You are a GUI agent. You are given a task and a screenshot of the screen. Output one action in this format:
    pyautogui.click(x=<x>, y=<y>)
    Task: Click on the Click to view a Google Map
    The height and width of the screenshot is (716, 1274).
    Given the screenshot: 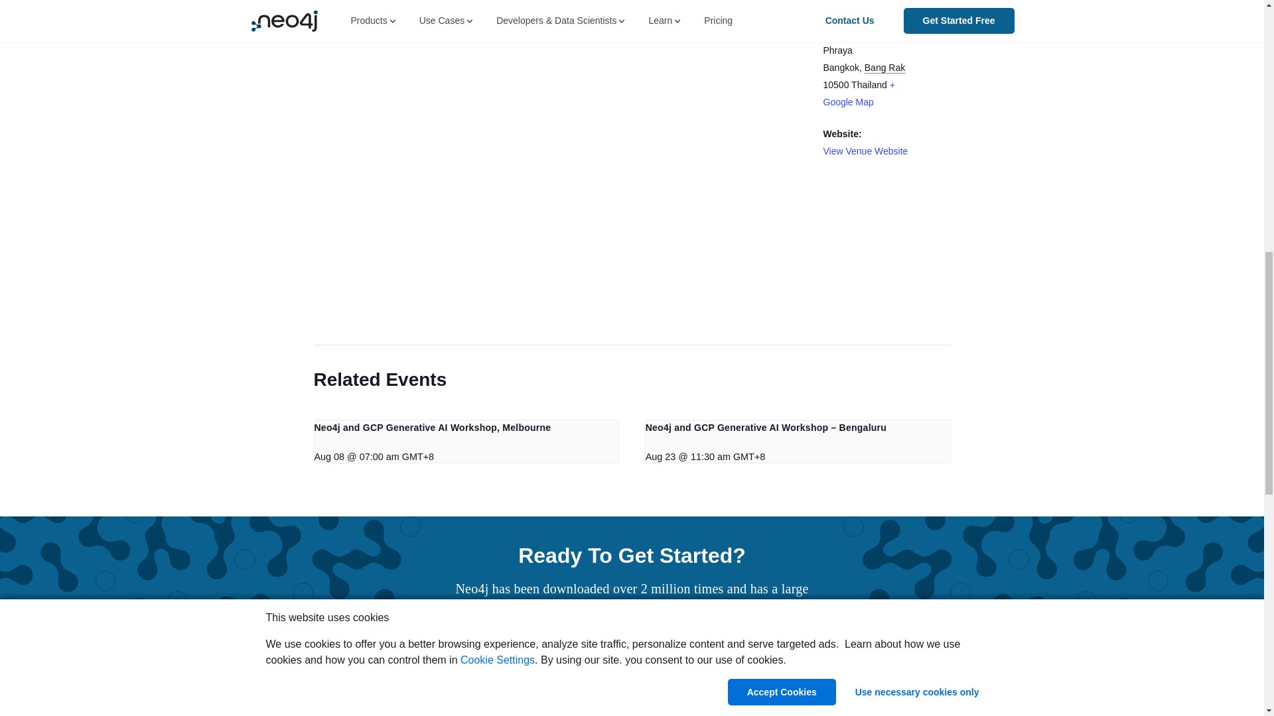 What is the action you would take?
    pyautogui.click(x=859, y=93)
    